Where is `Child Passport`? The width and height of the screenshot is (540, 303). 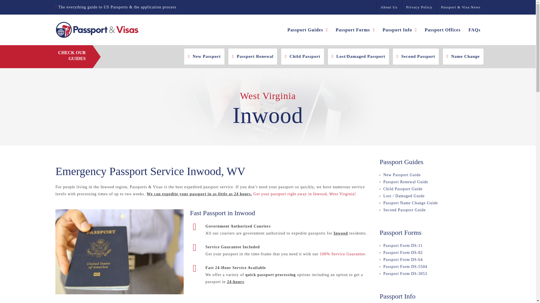
Child Passport is located at coordinates (303, 56).